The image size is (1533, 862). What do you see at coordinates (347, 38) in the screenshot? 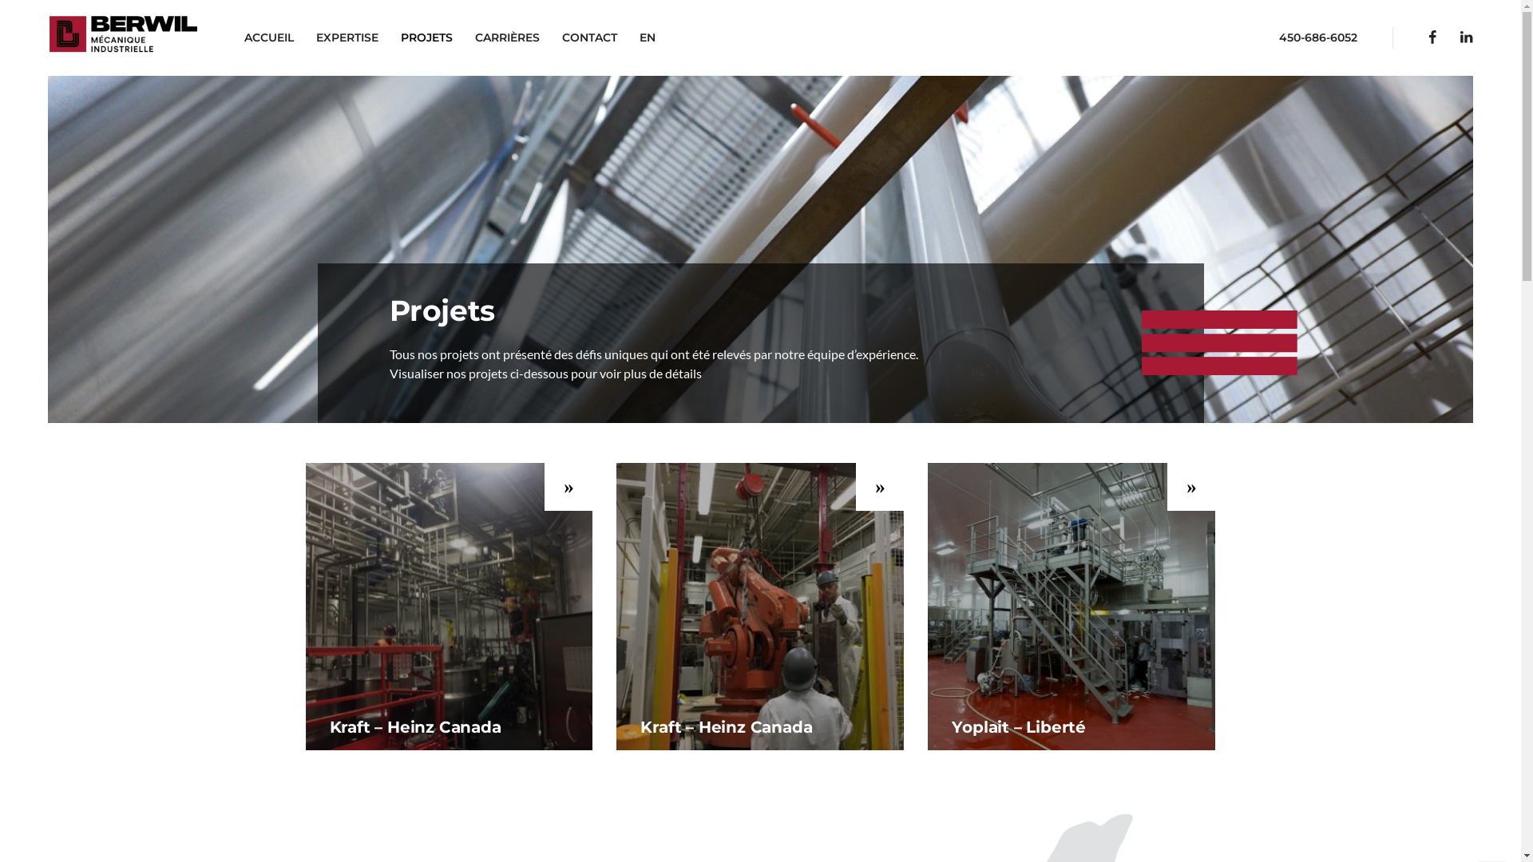
I see `EXPERTISE` at bounding box center [347, 38].